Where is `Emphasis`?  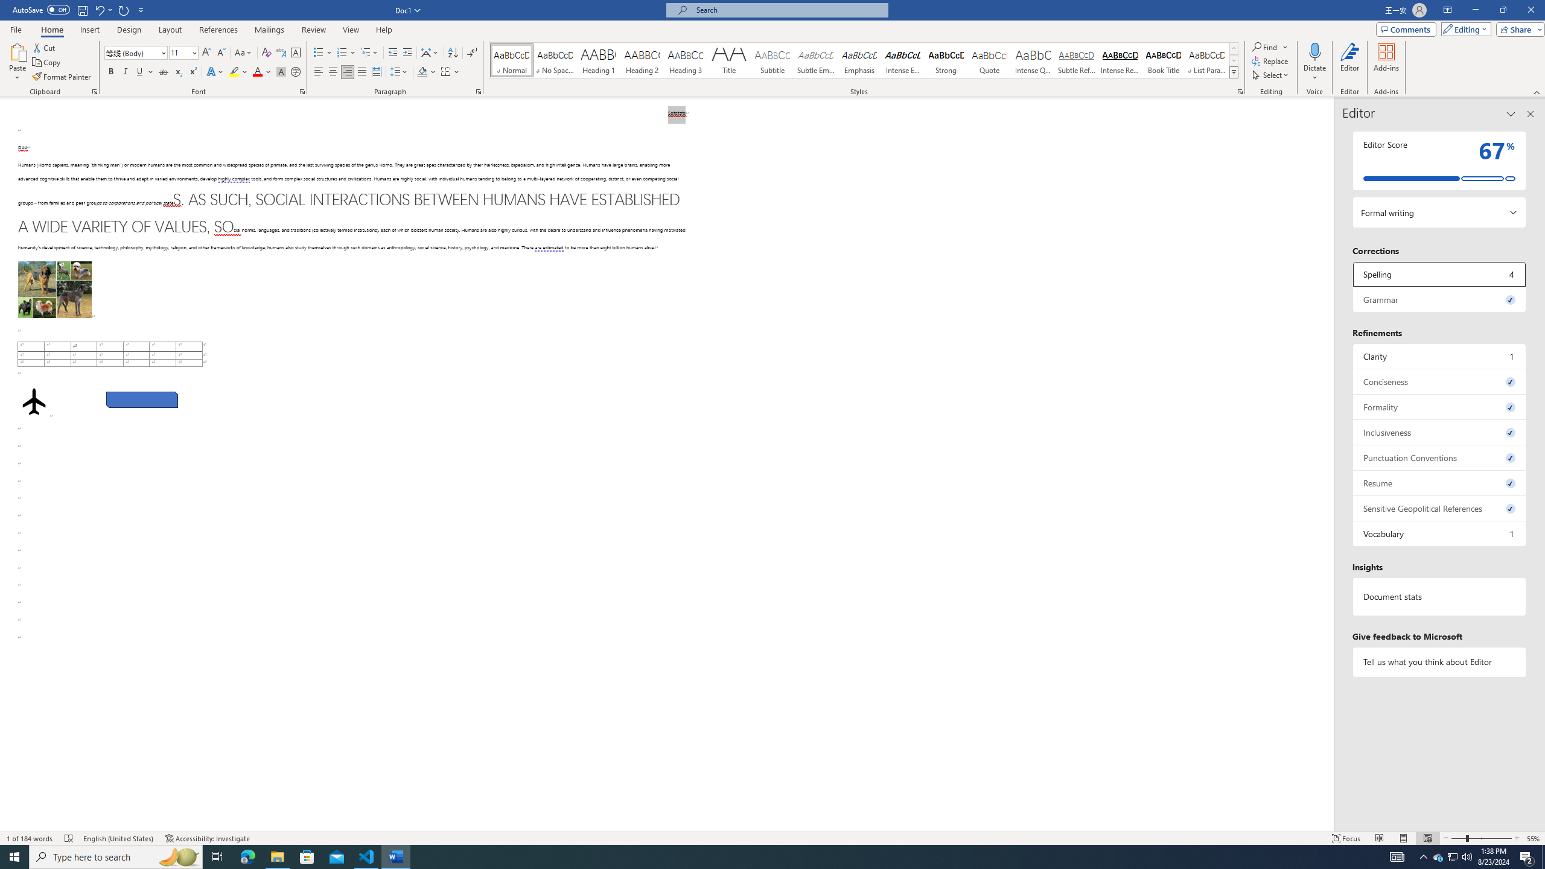 Emphasis is located at coordinates (859, 60).